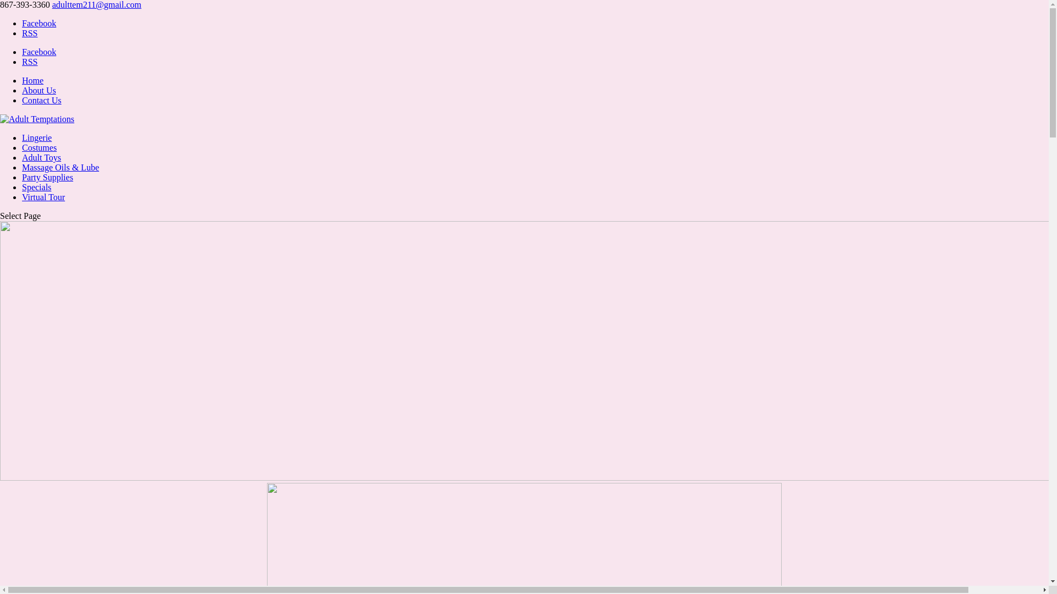 The width and height of the screenshot is (1057, 594). What do you see at coordinates (61, 167) in the screenshot?
I see `Massage Oils & Lube` at bounding box center [61, 167].